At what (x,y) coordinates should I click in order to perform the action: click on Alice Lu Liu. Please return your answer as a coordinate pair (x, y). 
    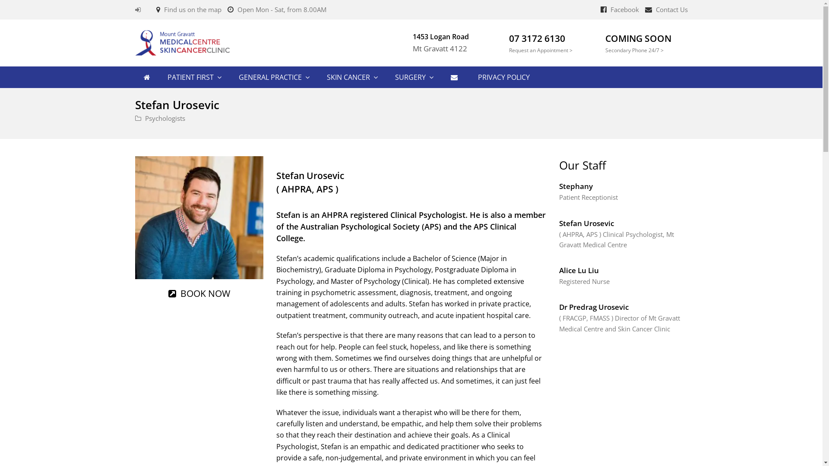
    Looking at the image, I should click on (579, 270).